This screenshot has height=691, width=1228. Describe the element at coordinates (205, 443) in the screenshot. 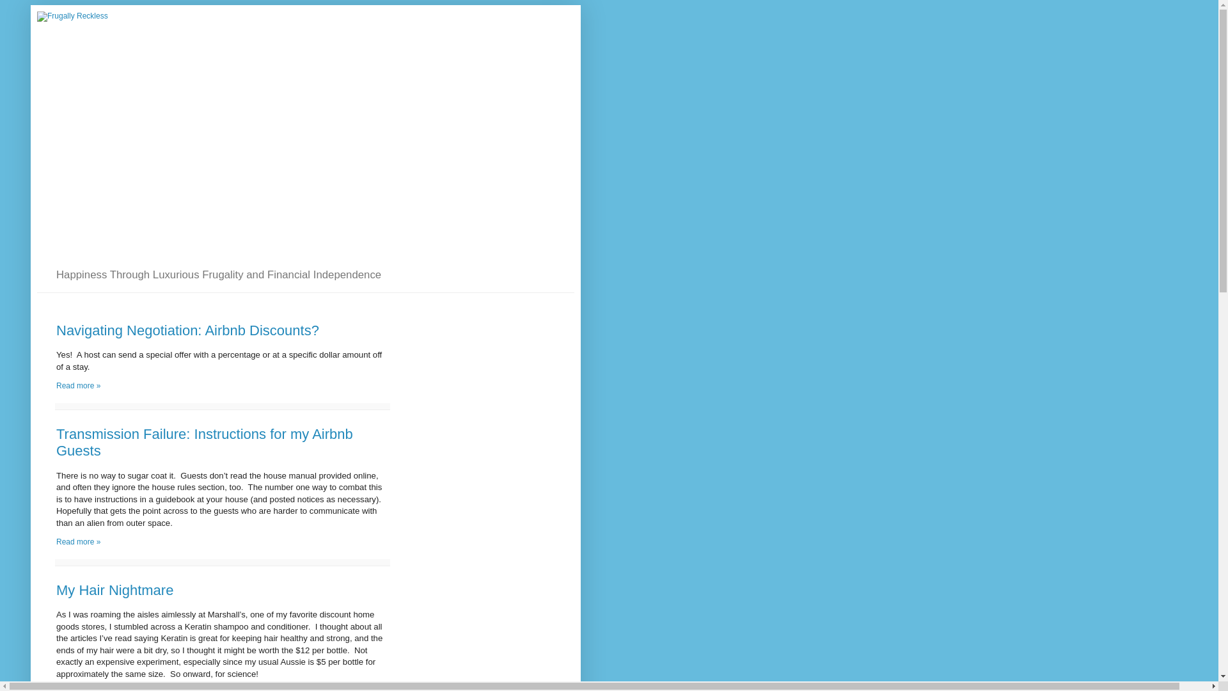

I see `Transmission Failure: Instructions for my Airbnb Guests` at that location.